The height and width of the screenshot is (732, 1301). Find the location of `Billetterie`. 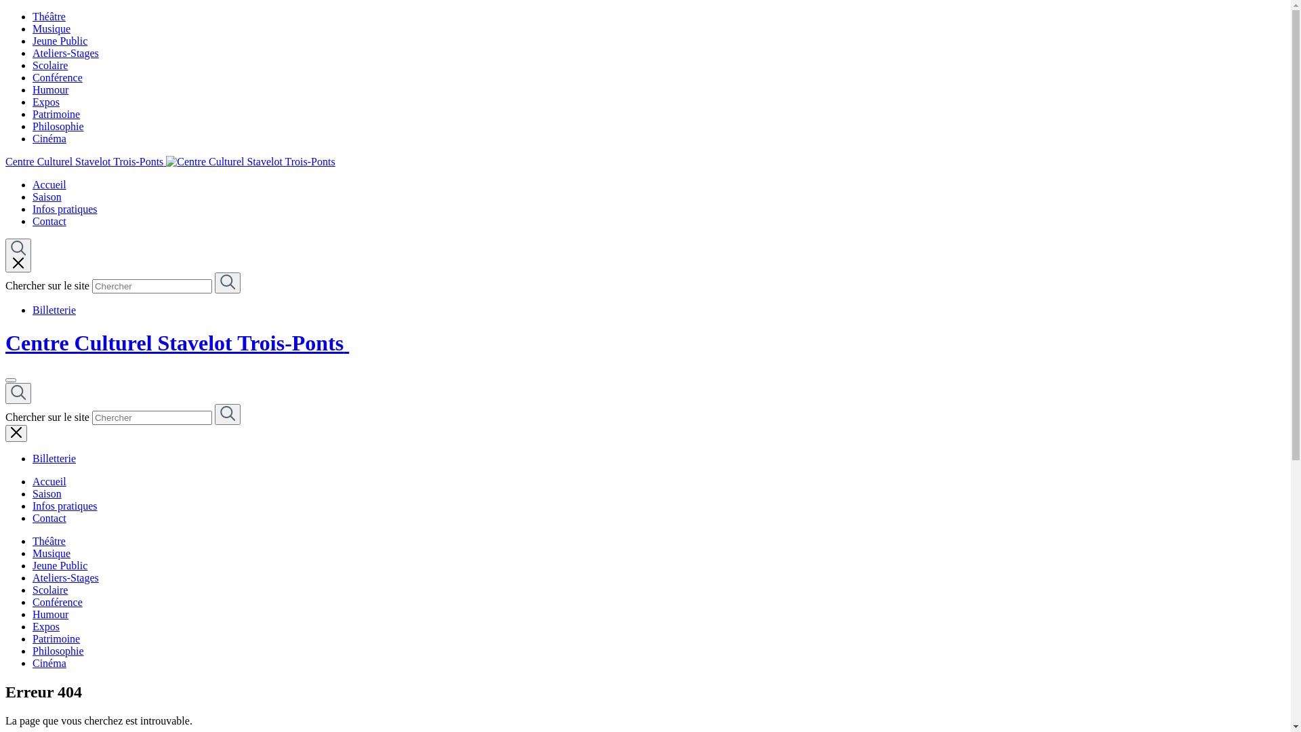

Billetterie is located at coordinates (54, 458).